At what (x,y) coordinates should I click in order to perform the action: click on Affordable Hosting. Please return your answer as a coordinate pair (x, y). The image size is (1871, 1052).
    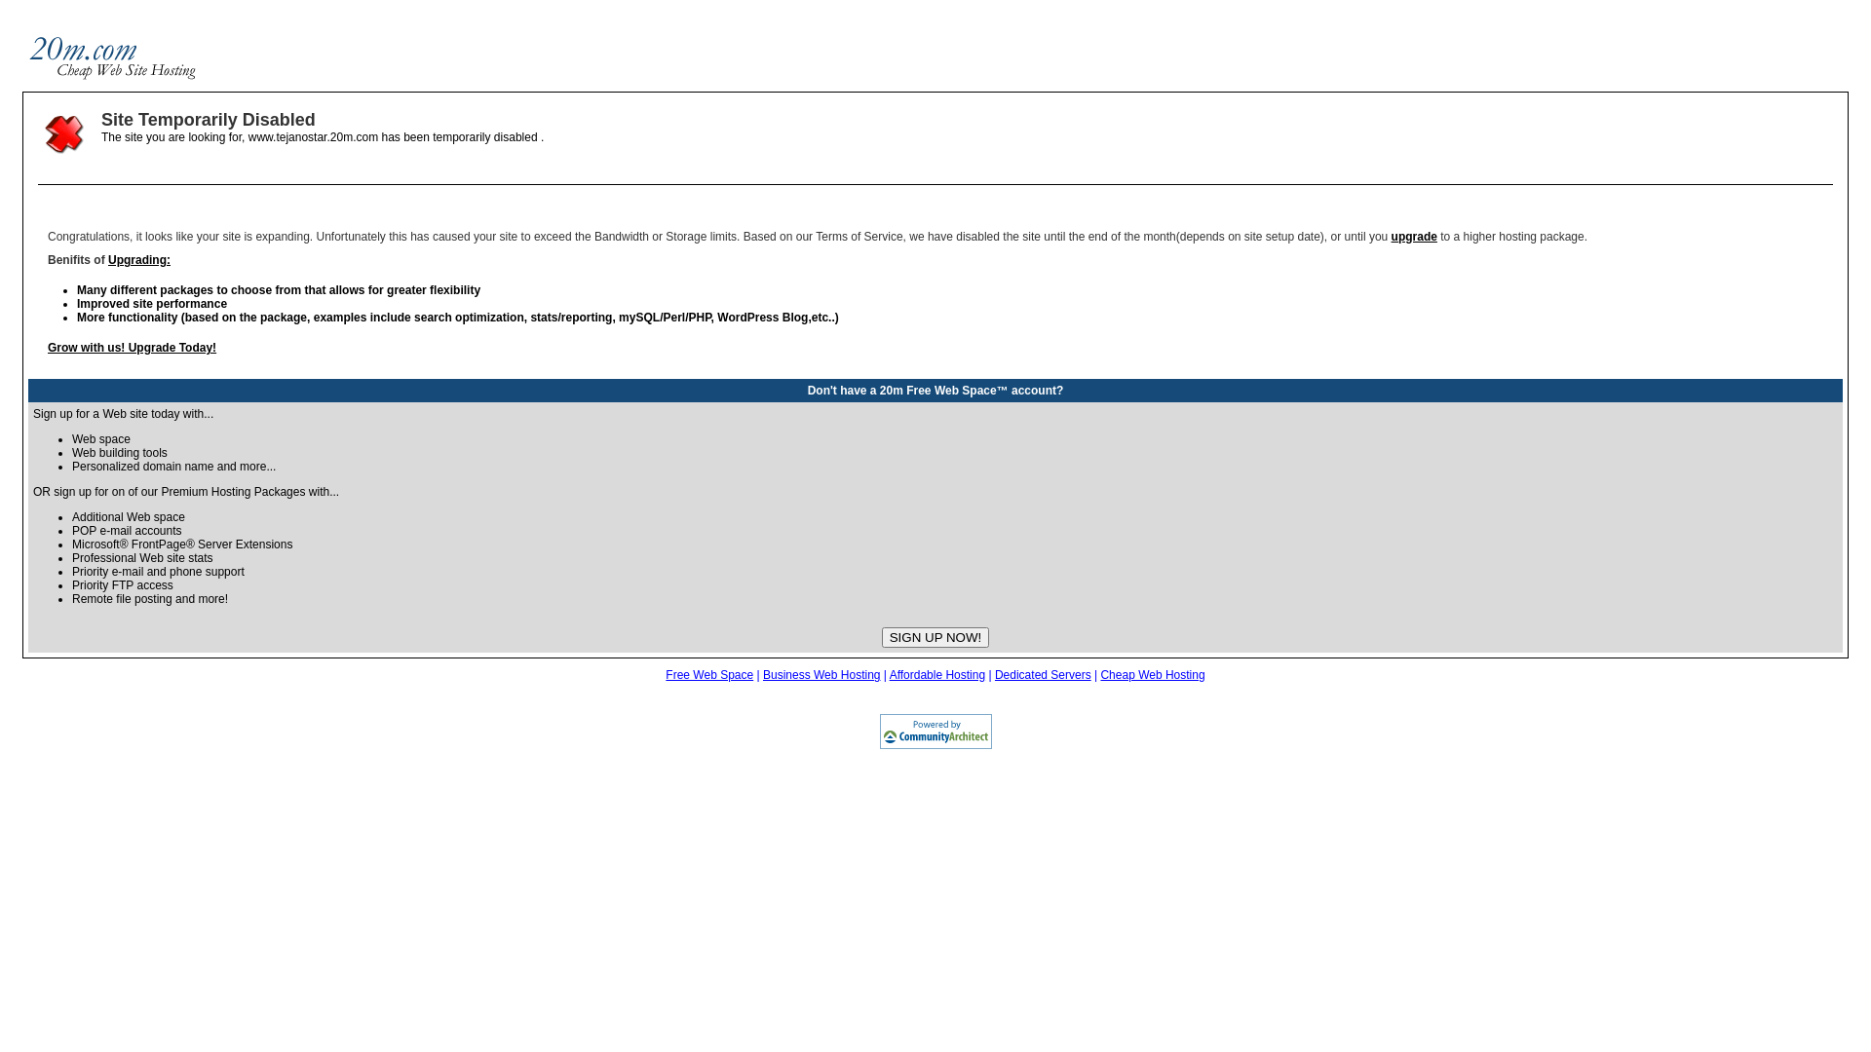
    Looking at the image, I should click on (937, 675).